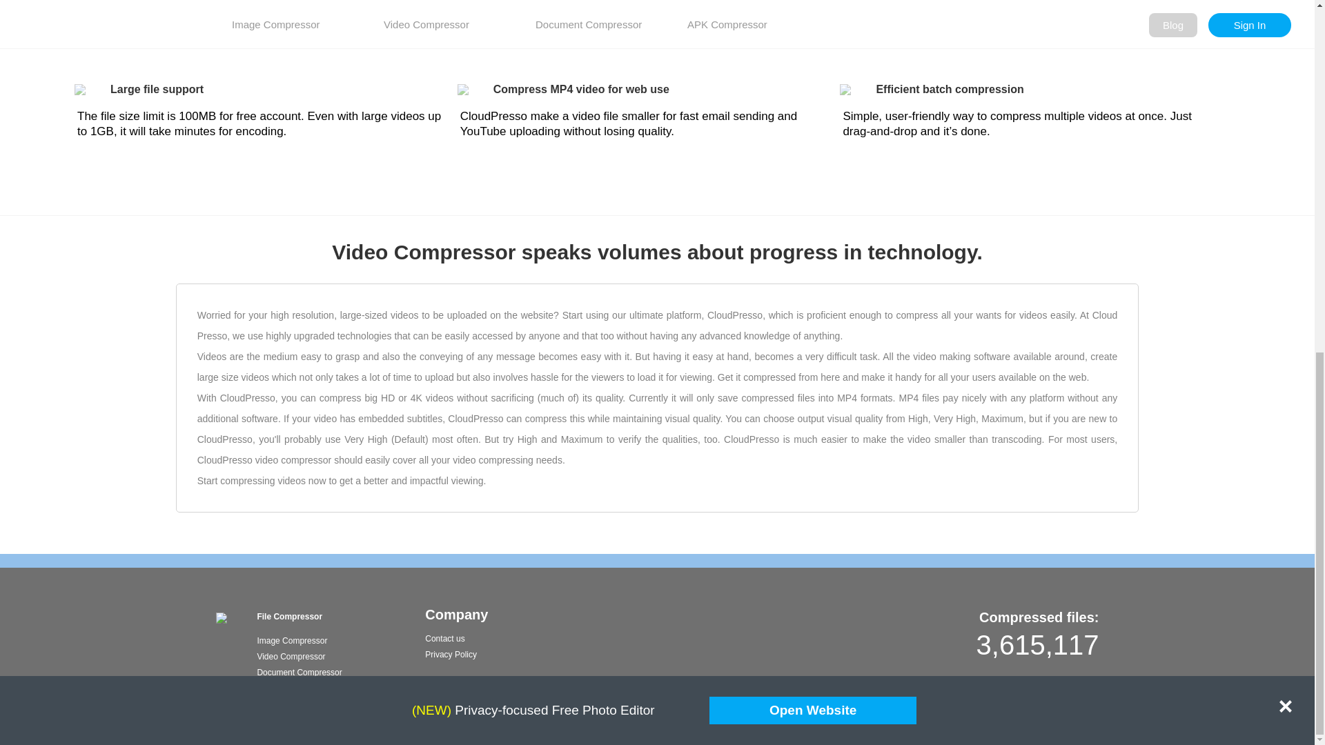  I want to click on File Compressor, so click(289, 616).